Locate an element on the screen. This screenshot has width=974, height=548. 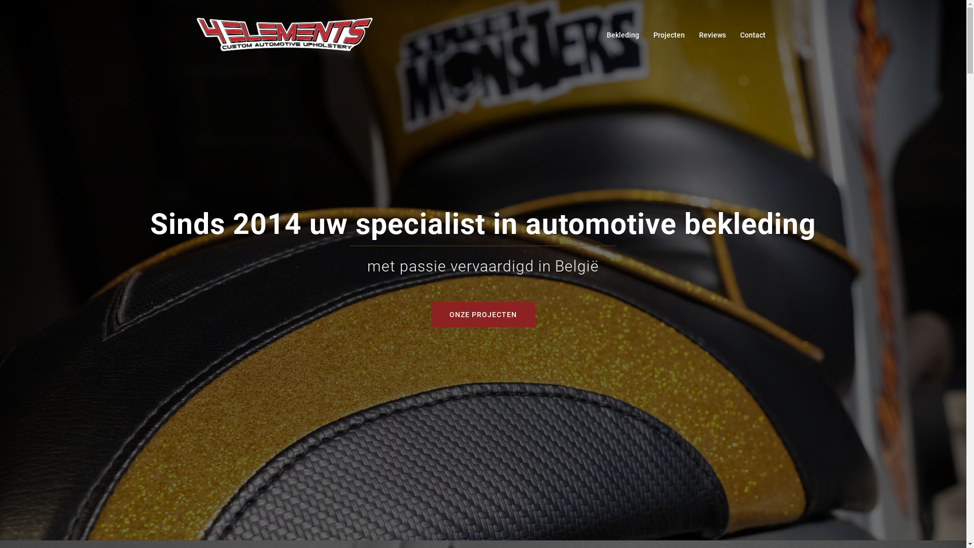
4Elements Bekleding is located at coordinates (284, 35).